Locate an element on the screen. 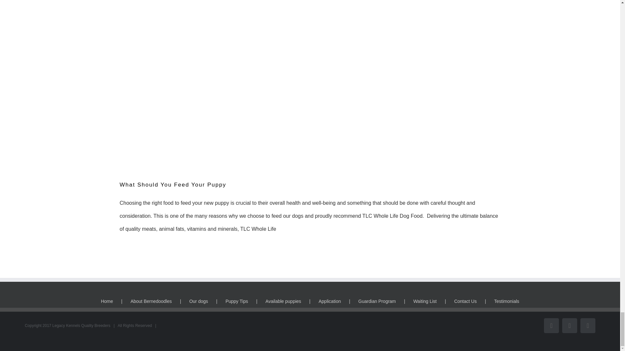 This screenshot has height=351, width=625. Facebook is located at coordinates (551, 325).